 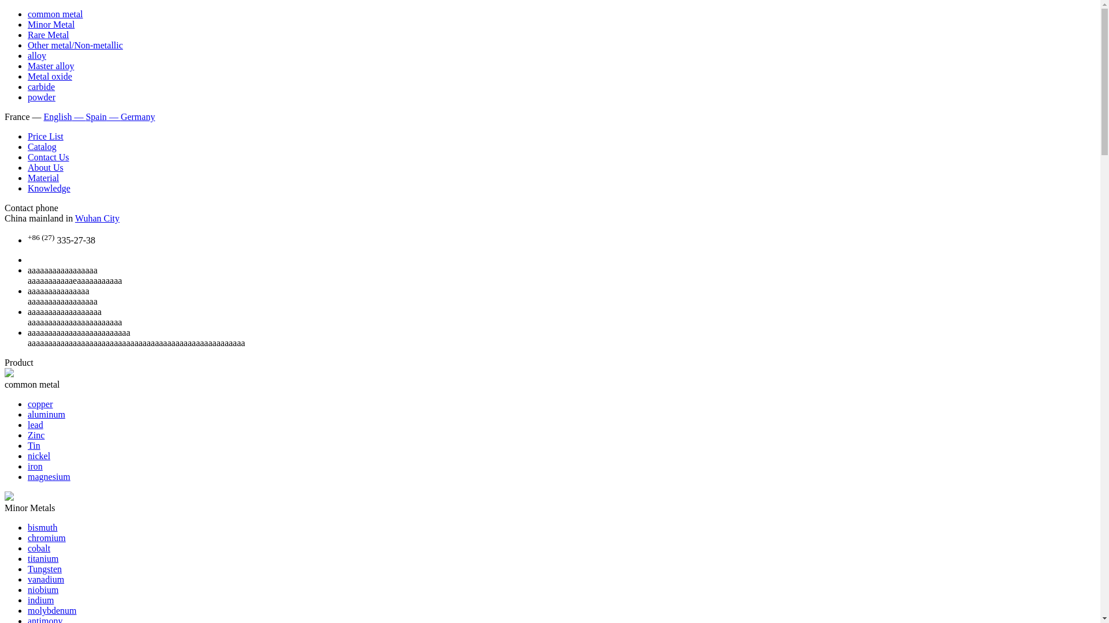 What do you see at coordinates (43, 527) in the screenshot?
I see `bismuth` at bounding box center [43, 527].